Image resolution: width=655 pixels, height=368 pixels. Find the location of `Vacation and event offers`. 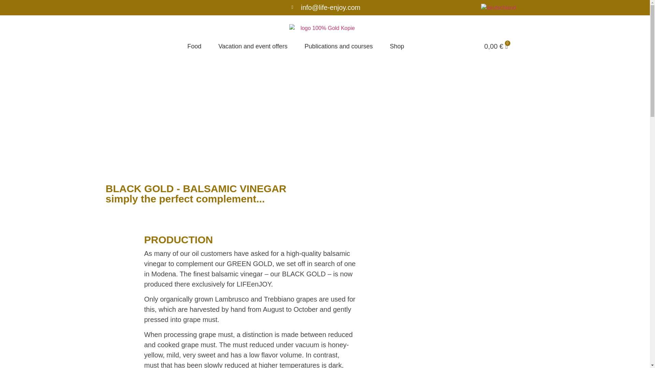

Vacation and event offers is located at coordinates (252, 46).